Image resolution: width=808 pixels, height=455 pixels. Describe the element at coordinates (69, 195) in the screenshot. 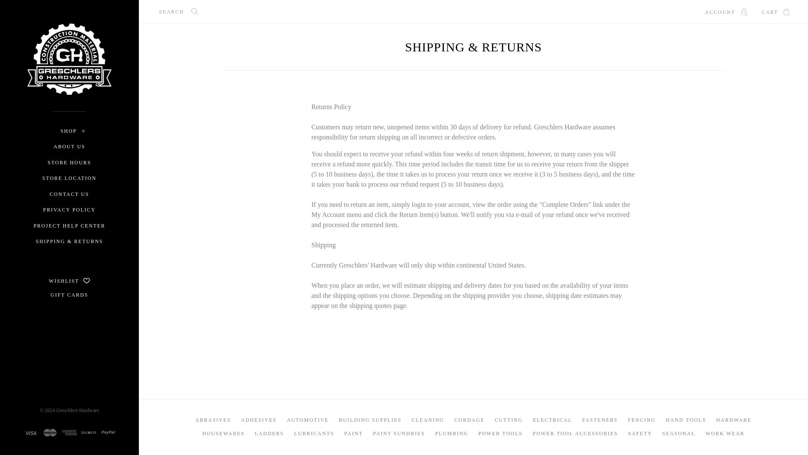

I see `CONTACT US` at that location.